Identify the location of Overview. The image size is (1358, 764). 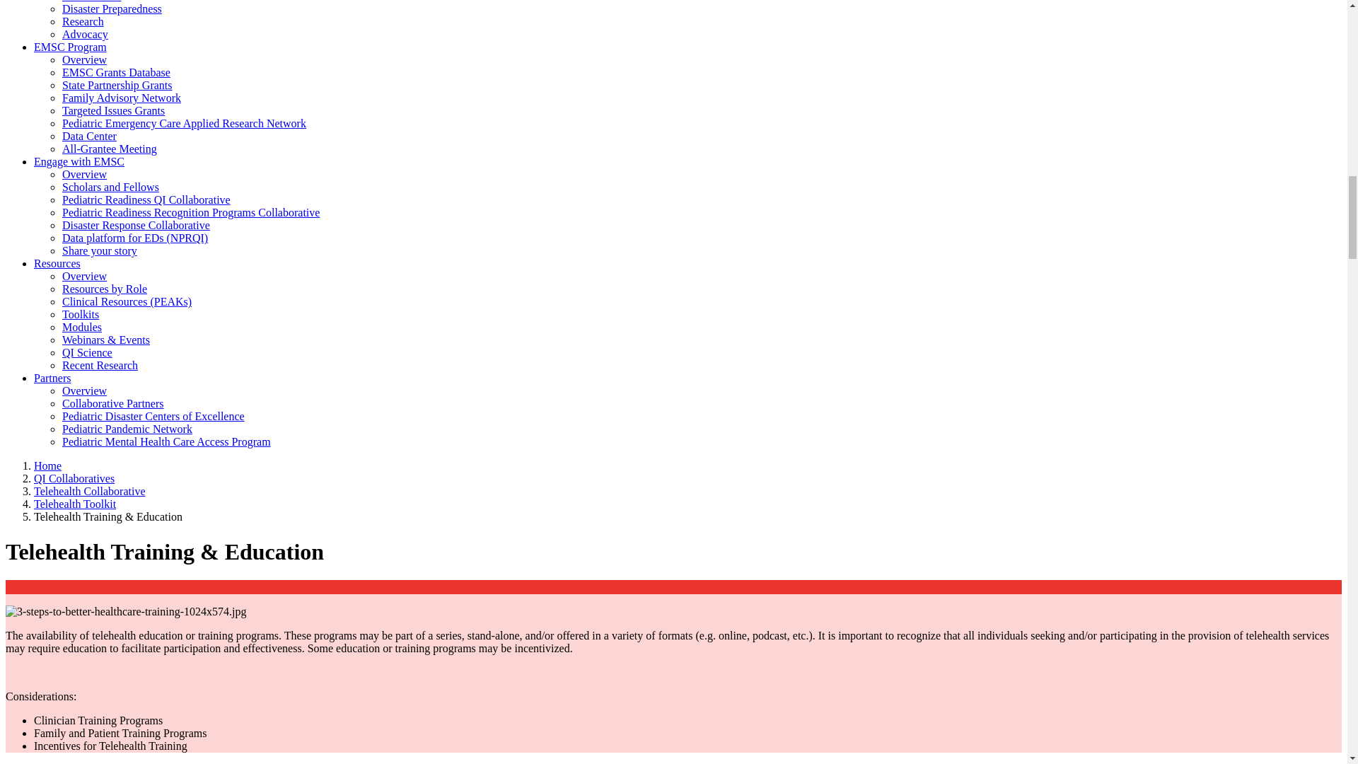
(85, 174).